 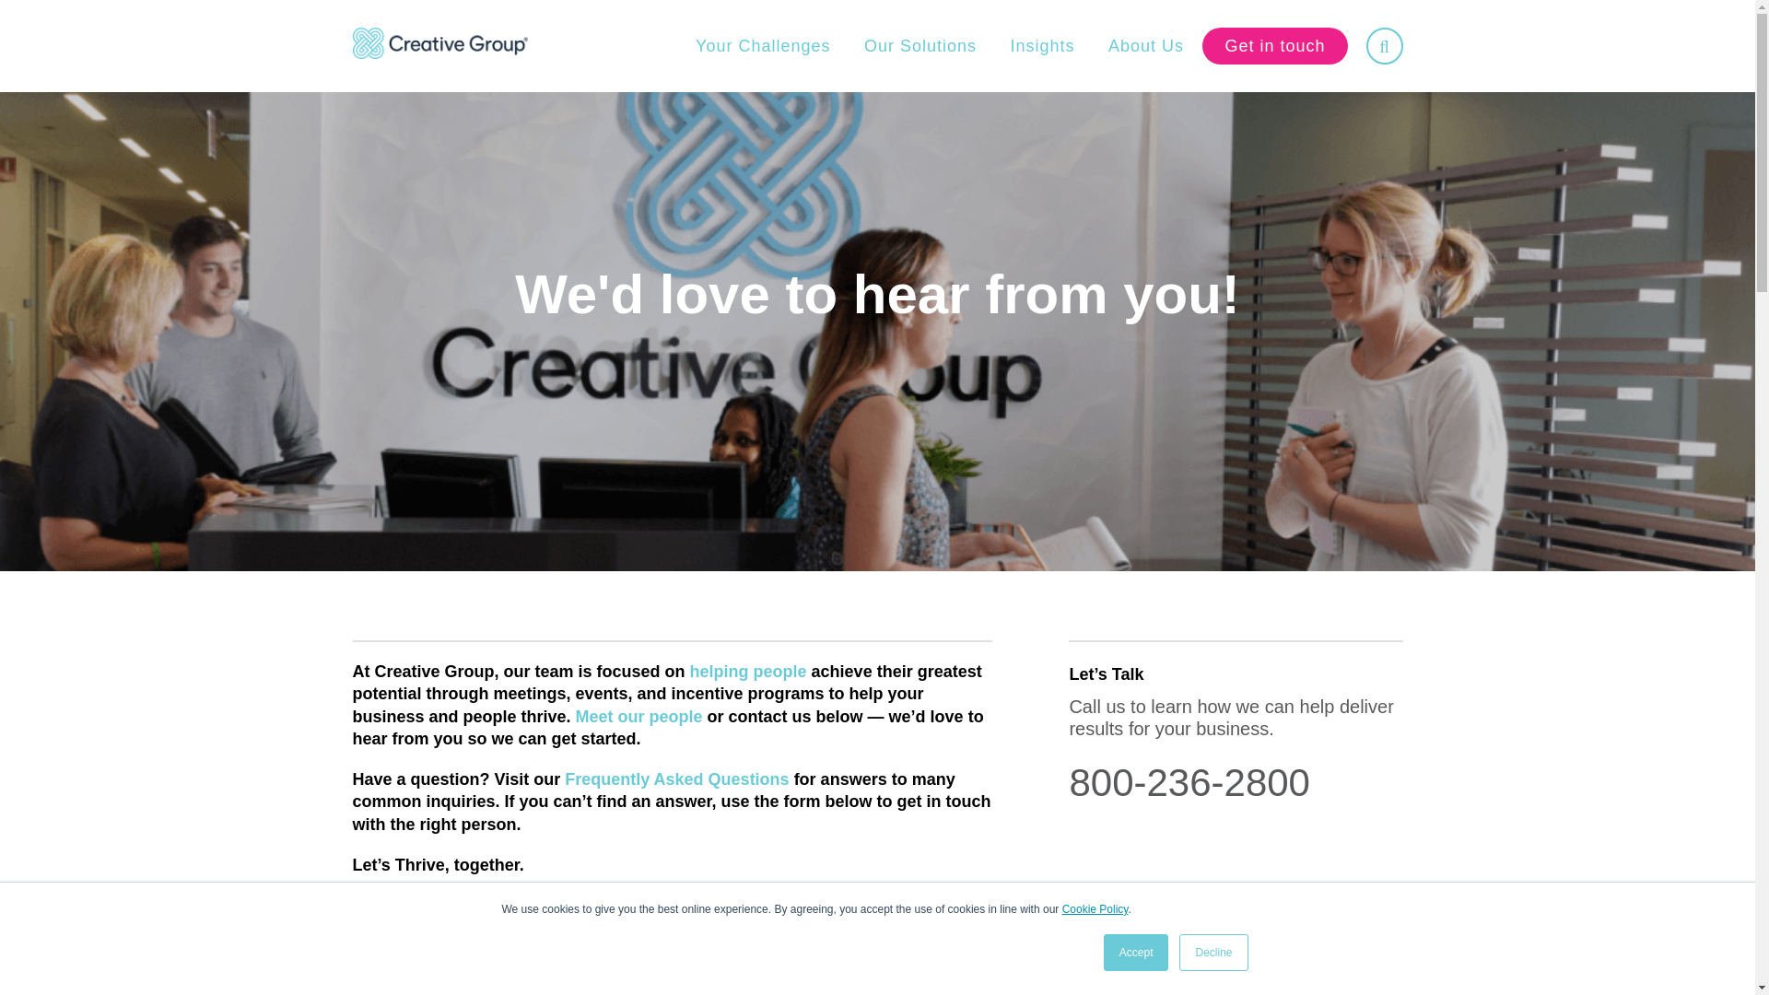 I want to click on Accept, so click(x=1137, y=953).